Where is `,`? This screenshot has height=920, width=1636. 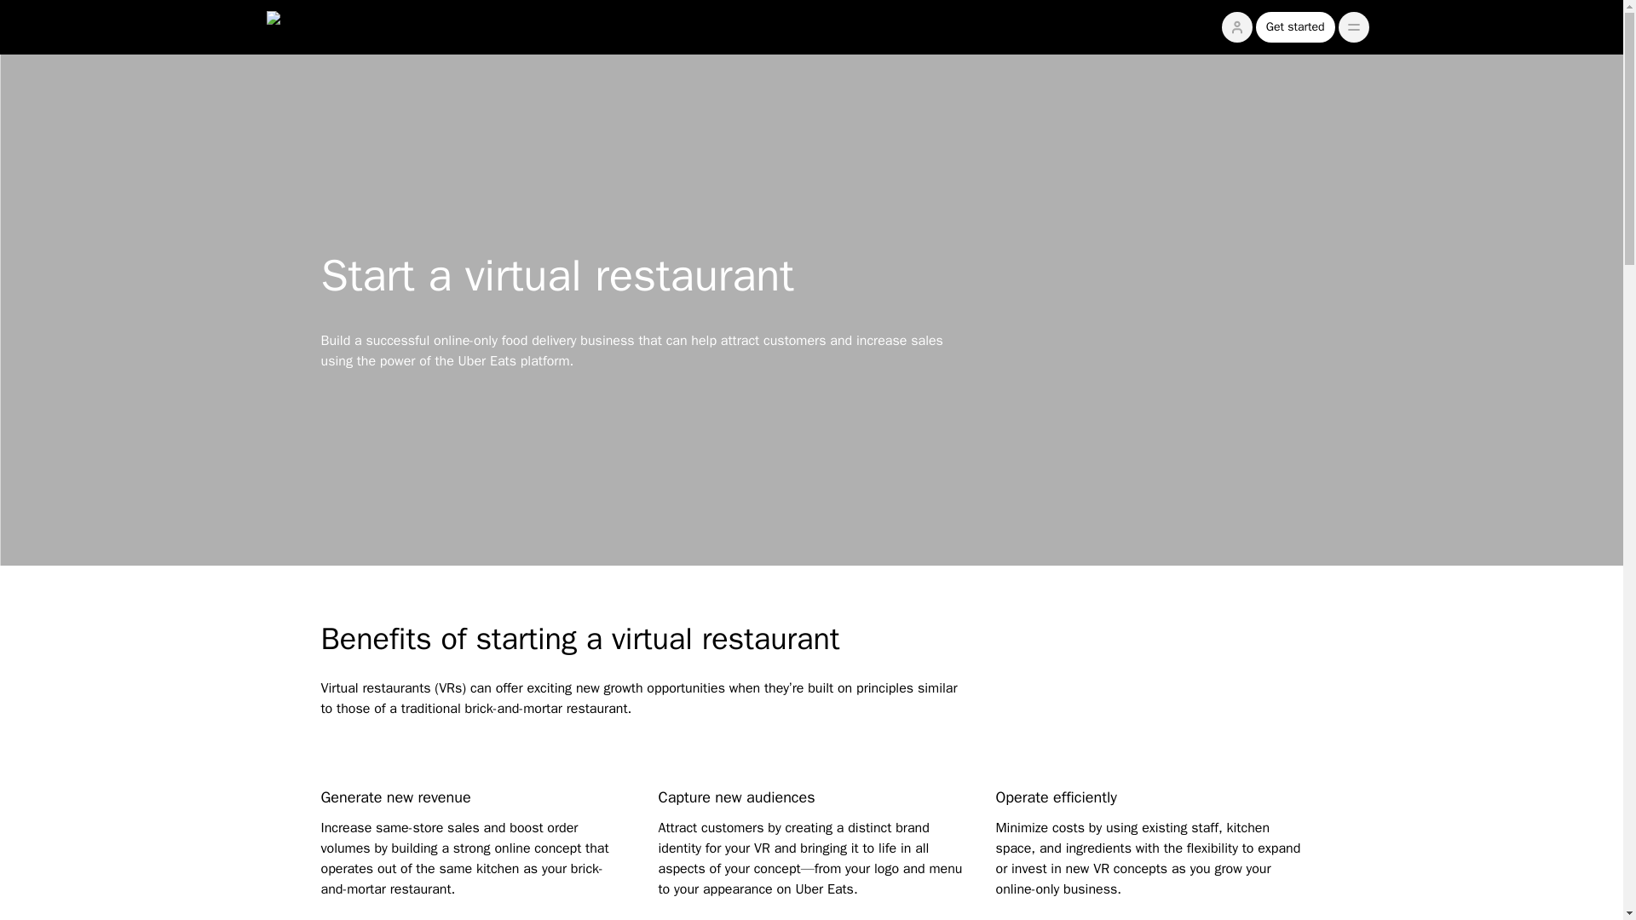
, is located at coordinates (1353, 26).